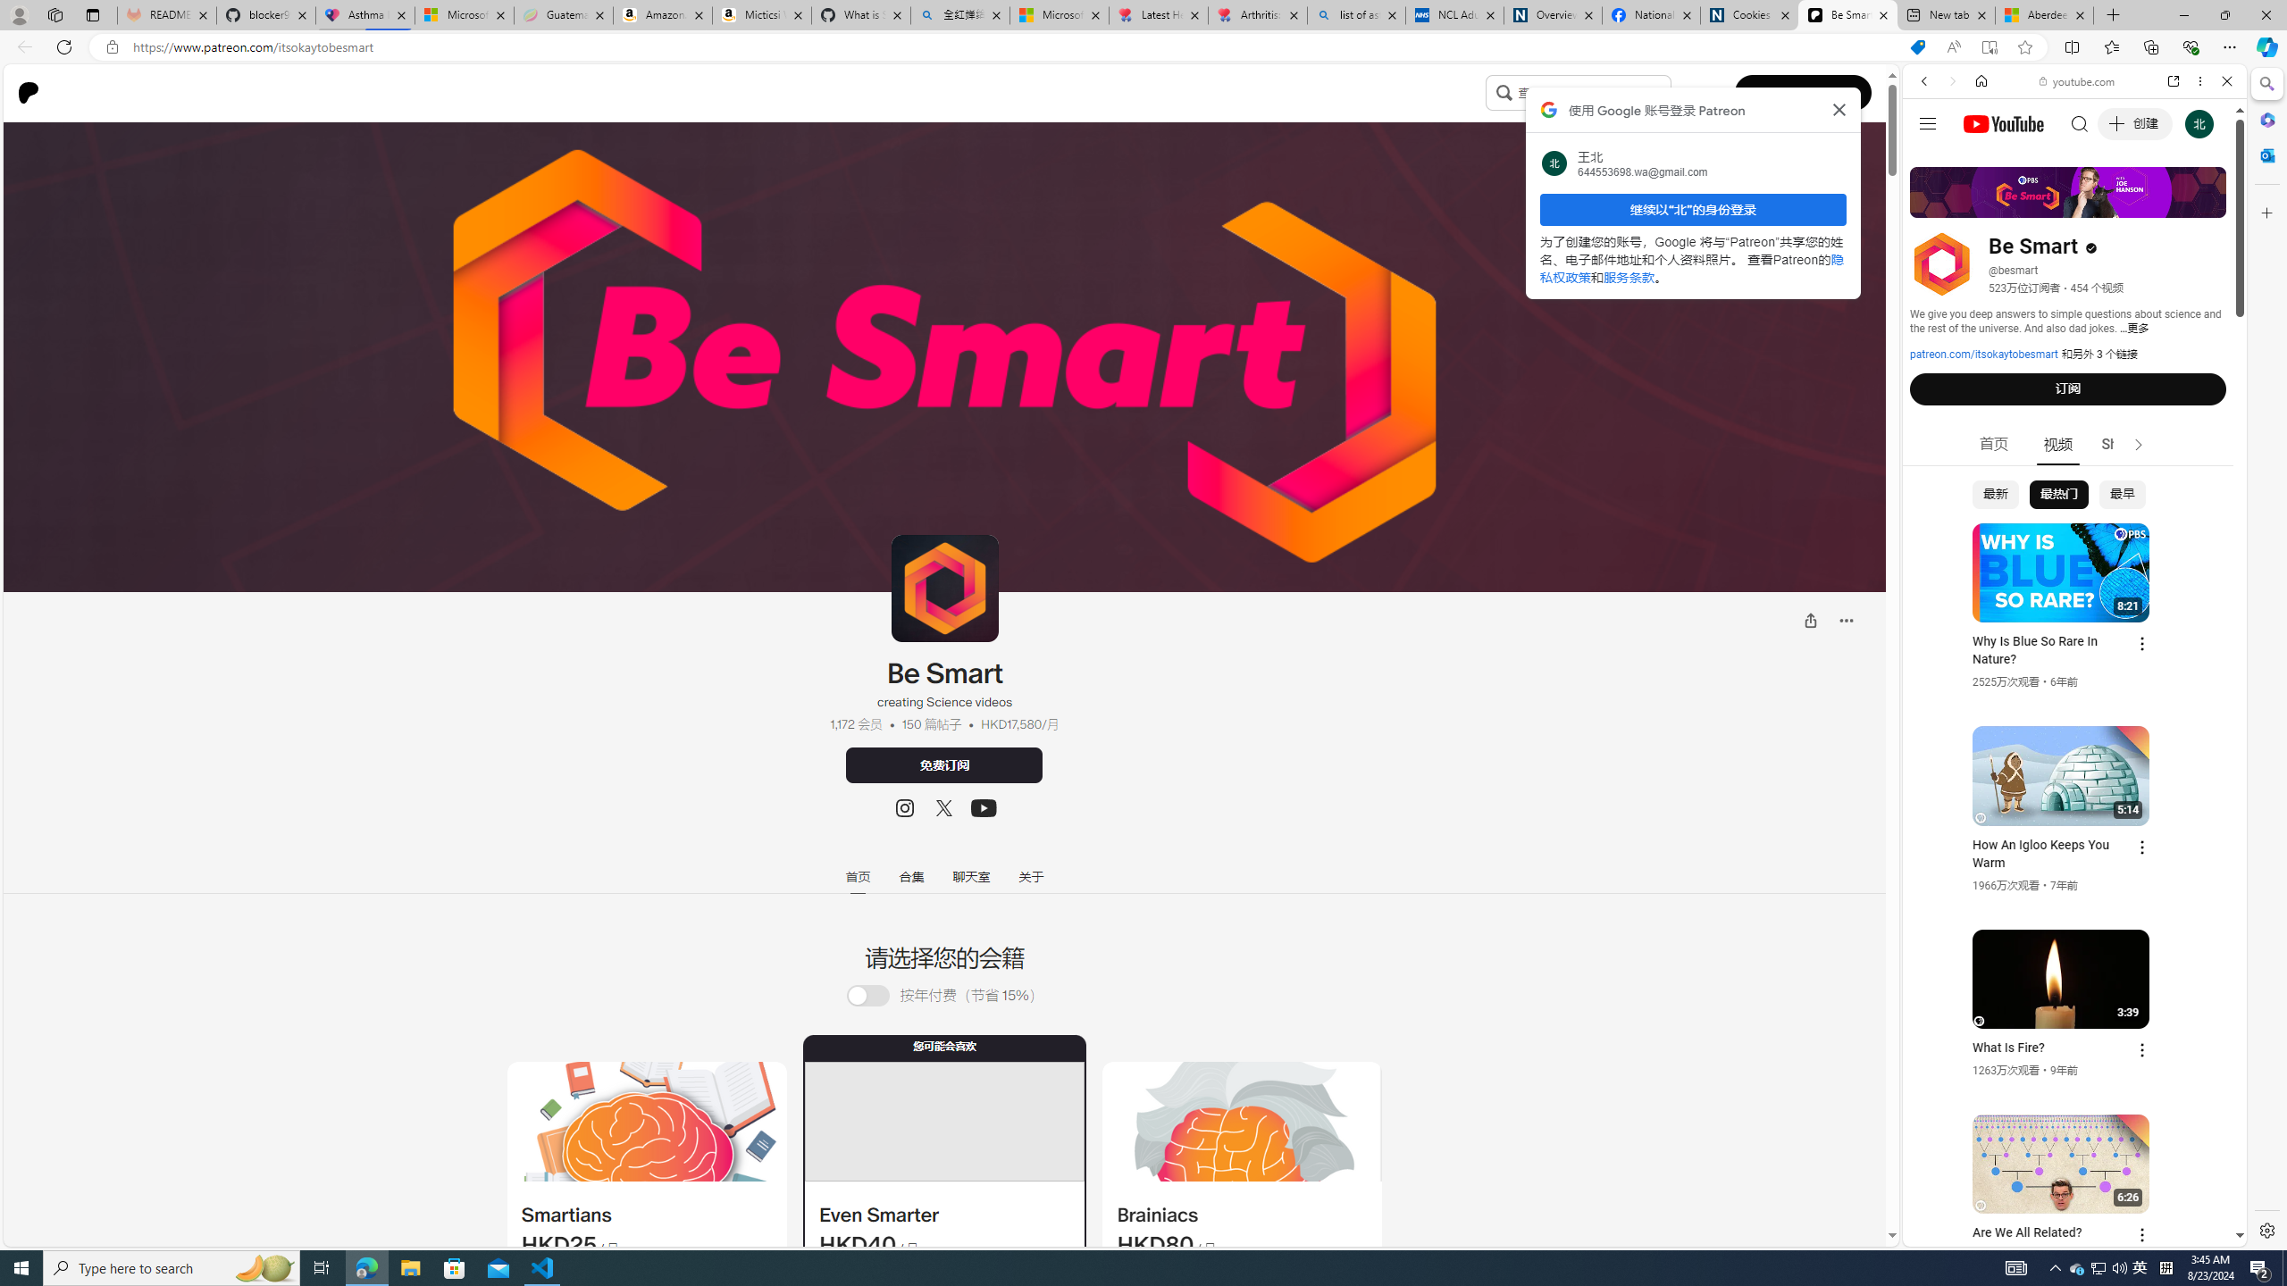  What do you see at coordinates (1951, 80) in the screenshot?
I see `Forward` at bounding box center [1951, 80].